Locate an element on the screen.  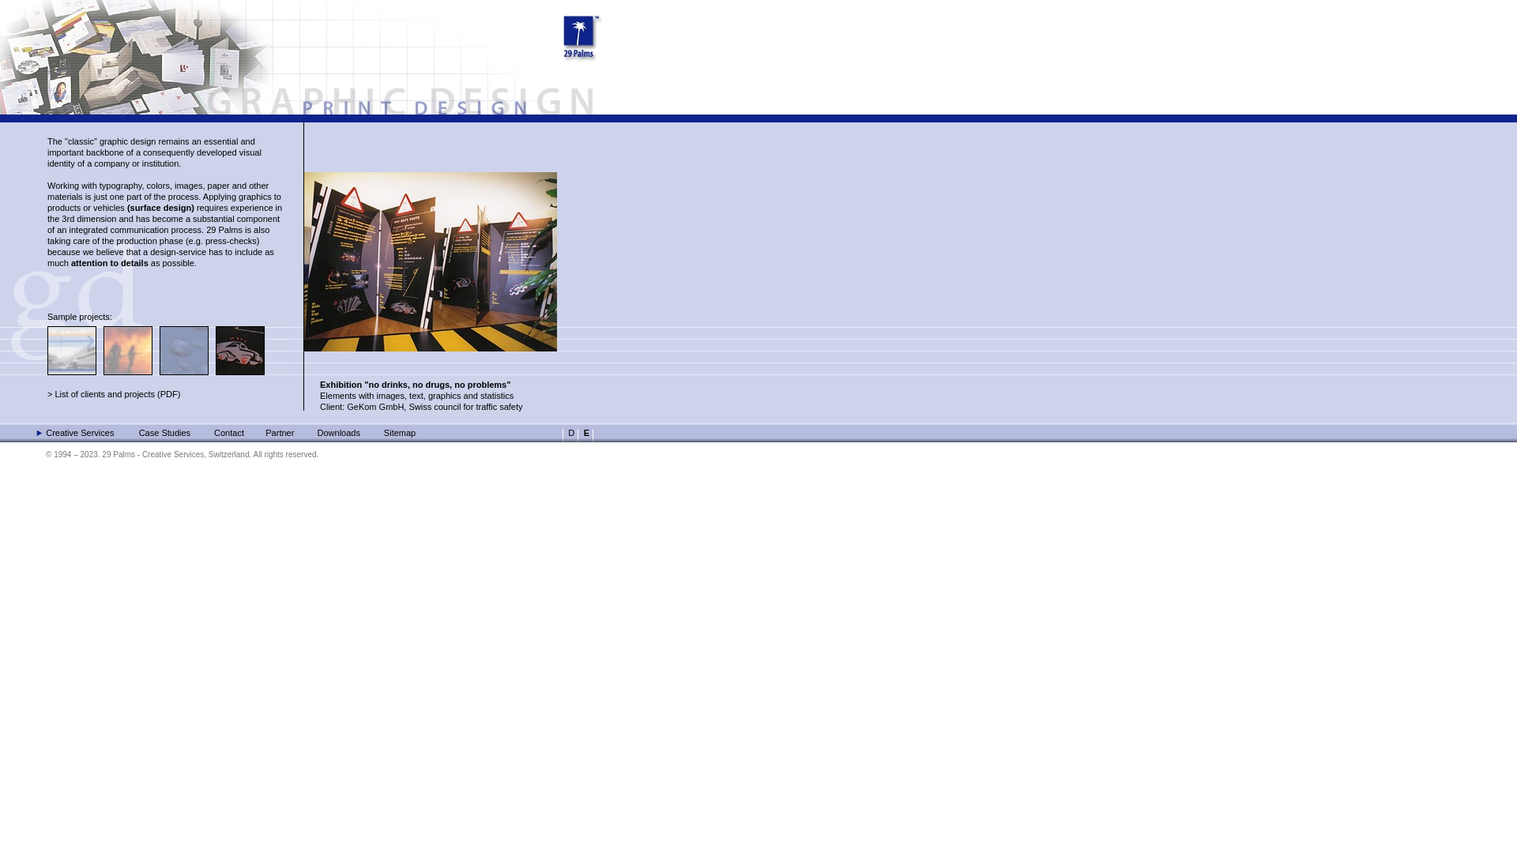
Downloads is located at coordinates (339, 433).